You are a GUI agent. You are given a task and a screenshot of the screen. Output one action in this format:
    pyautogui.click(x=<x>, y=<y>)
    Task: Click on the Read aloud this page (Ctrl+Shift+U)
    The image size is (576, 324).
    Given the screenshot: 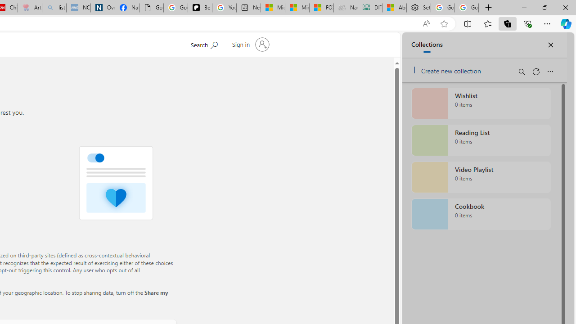 What is the action you would take?
    pyautogui.click(x=426, y=24)
    